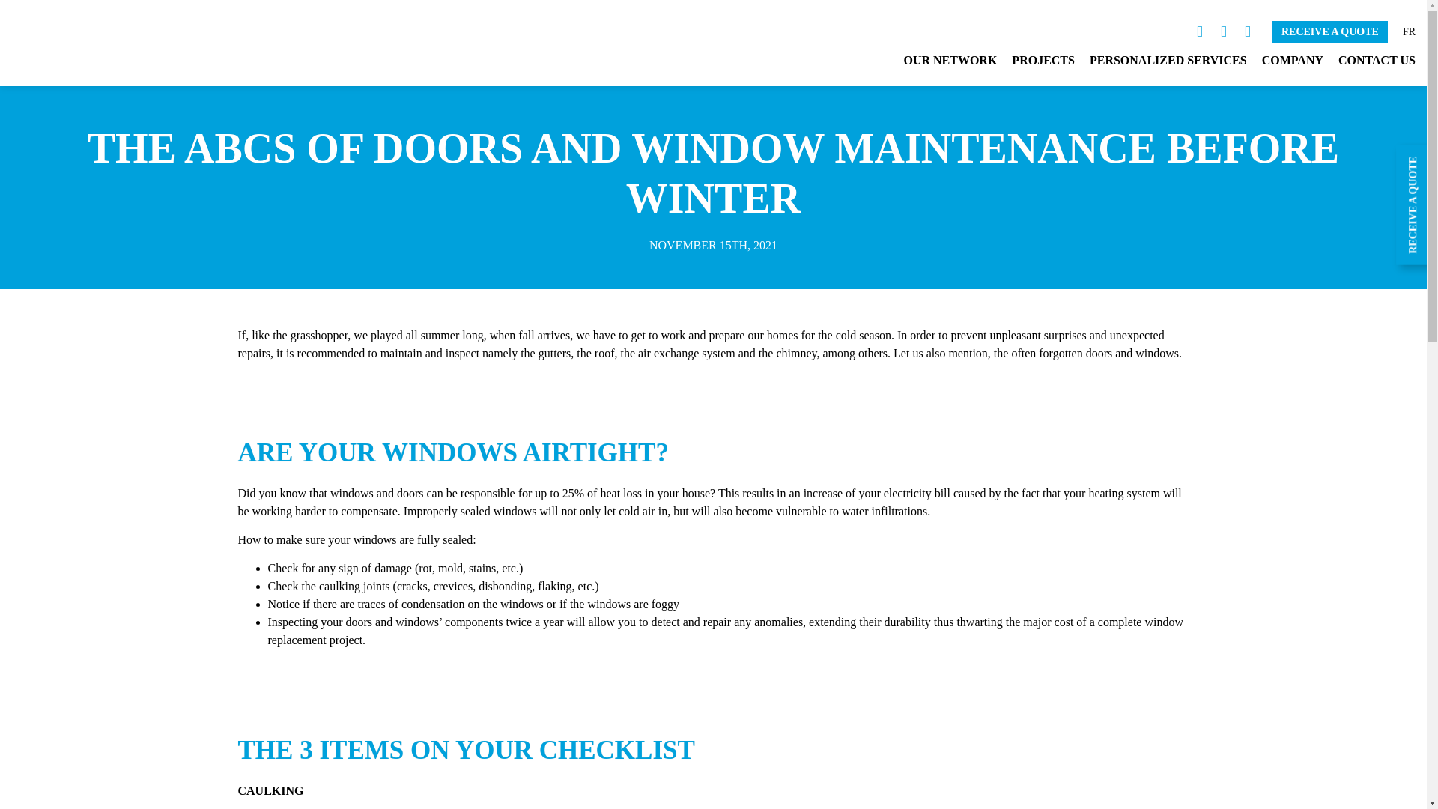  I want to click on COMPANY, so click(1293, 62).